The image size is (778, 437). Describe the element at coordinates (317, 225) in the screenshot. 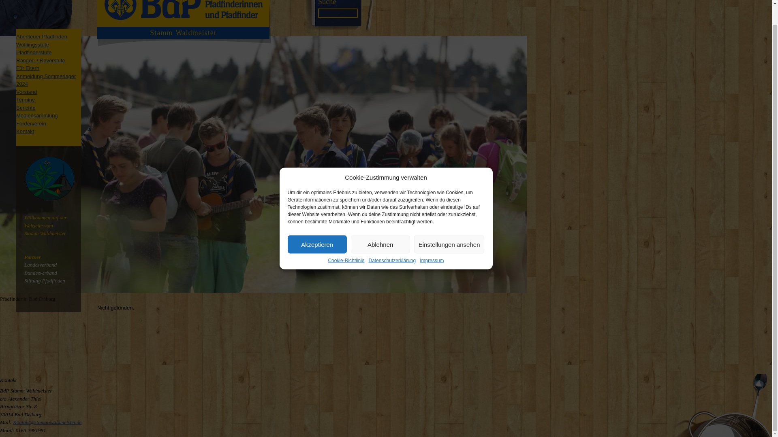

I see `Akzeptieren` at that location.